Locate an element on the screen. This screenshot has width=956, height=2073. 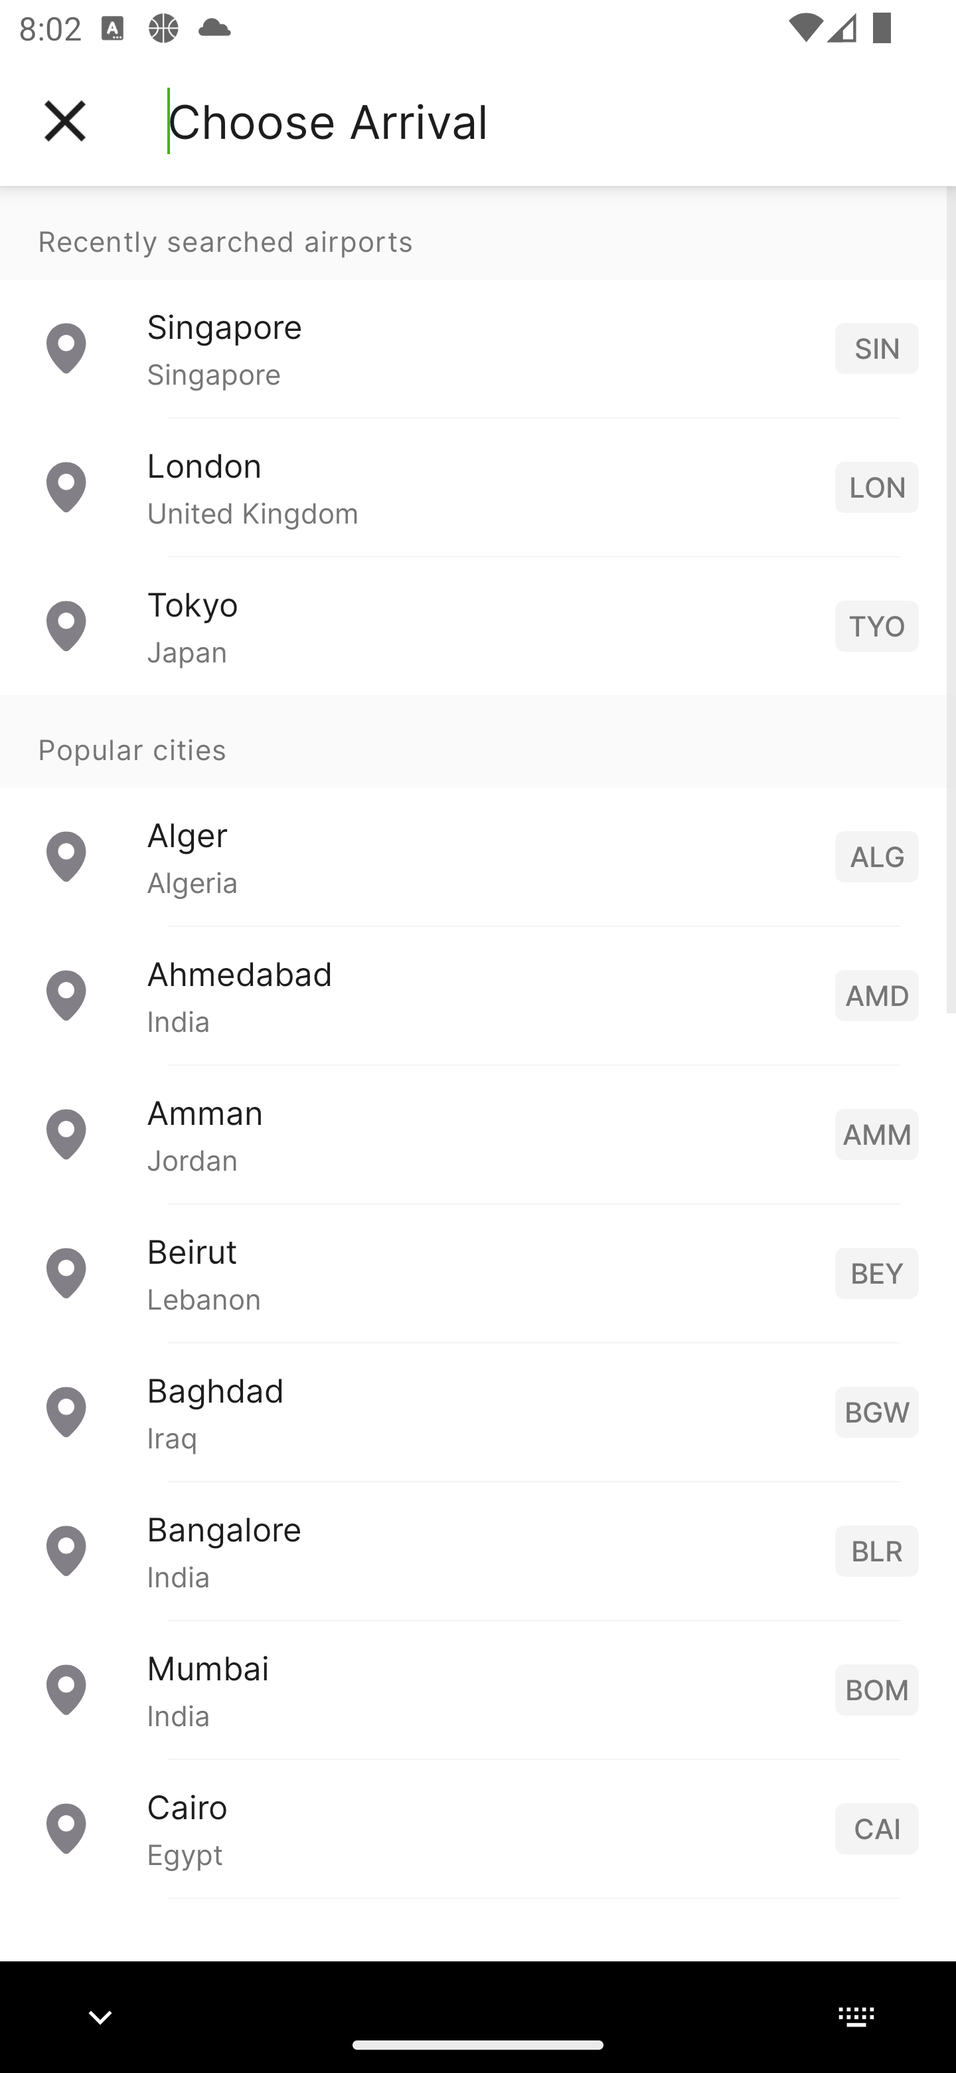
Popular cities Alger Algeria ALG is located at coordinates (478, 809).